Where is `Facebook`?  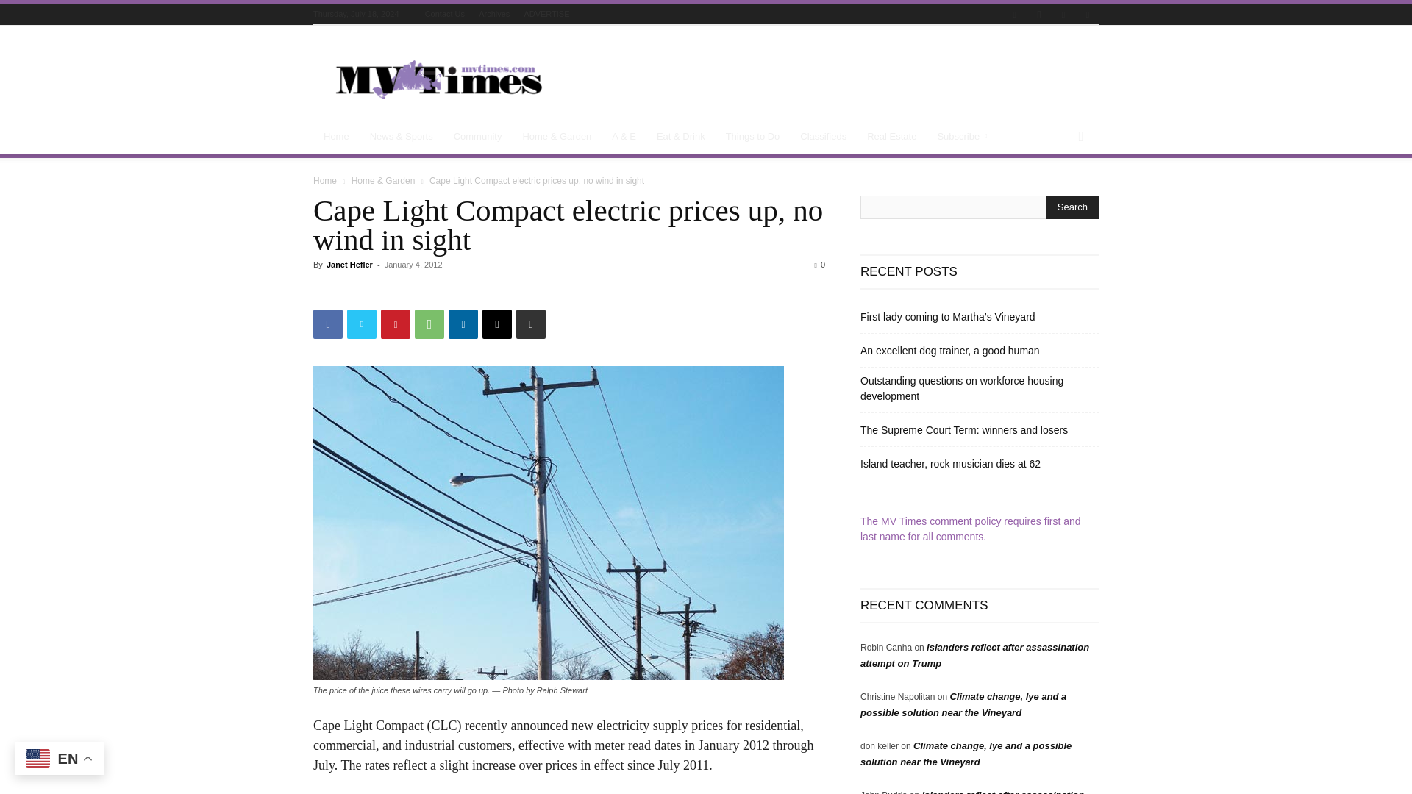
Facebook is located at coordinates (328, 324).